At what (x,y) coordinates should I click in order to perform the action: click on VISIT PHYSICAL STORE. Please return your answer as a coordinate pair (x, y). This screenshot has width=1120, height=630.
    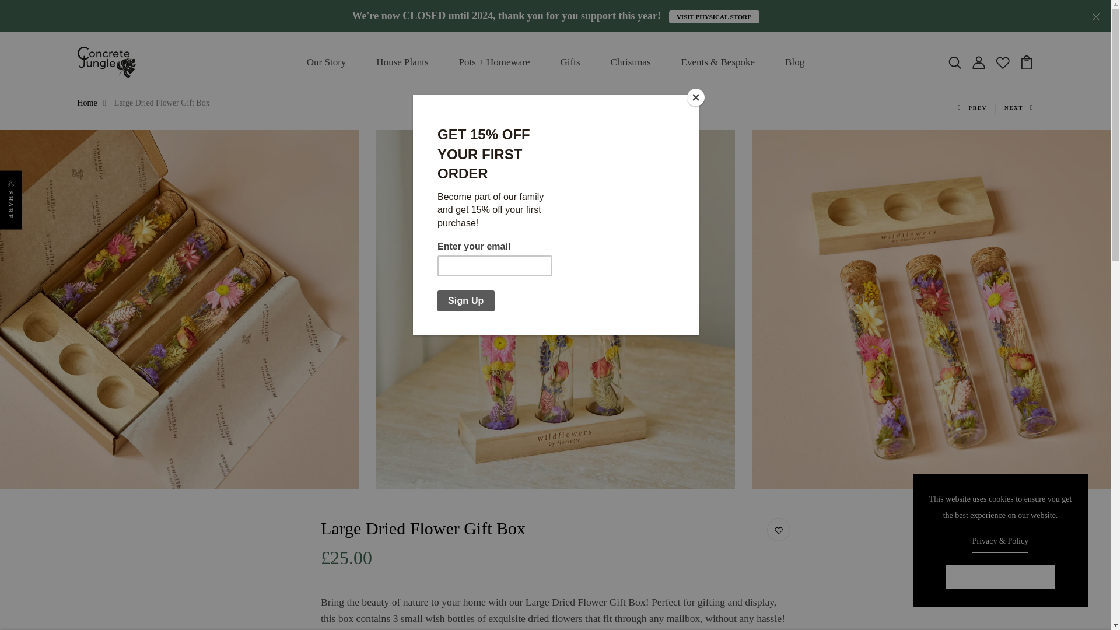
    Looking at the image, I should click on (714, 16).